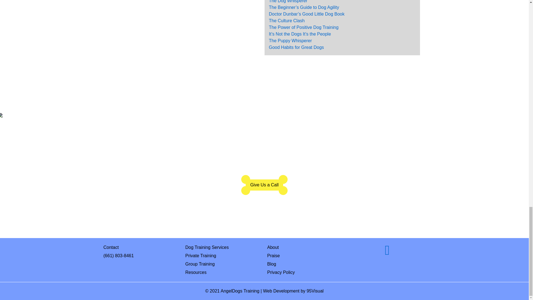  Describe the element at coordinates (296, 47) in the screenshot. I see `Good Habits for Great Dogs` at that location.